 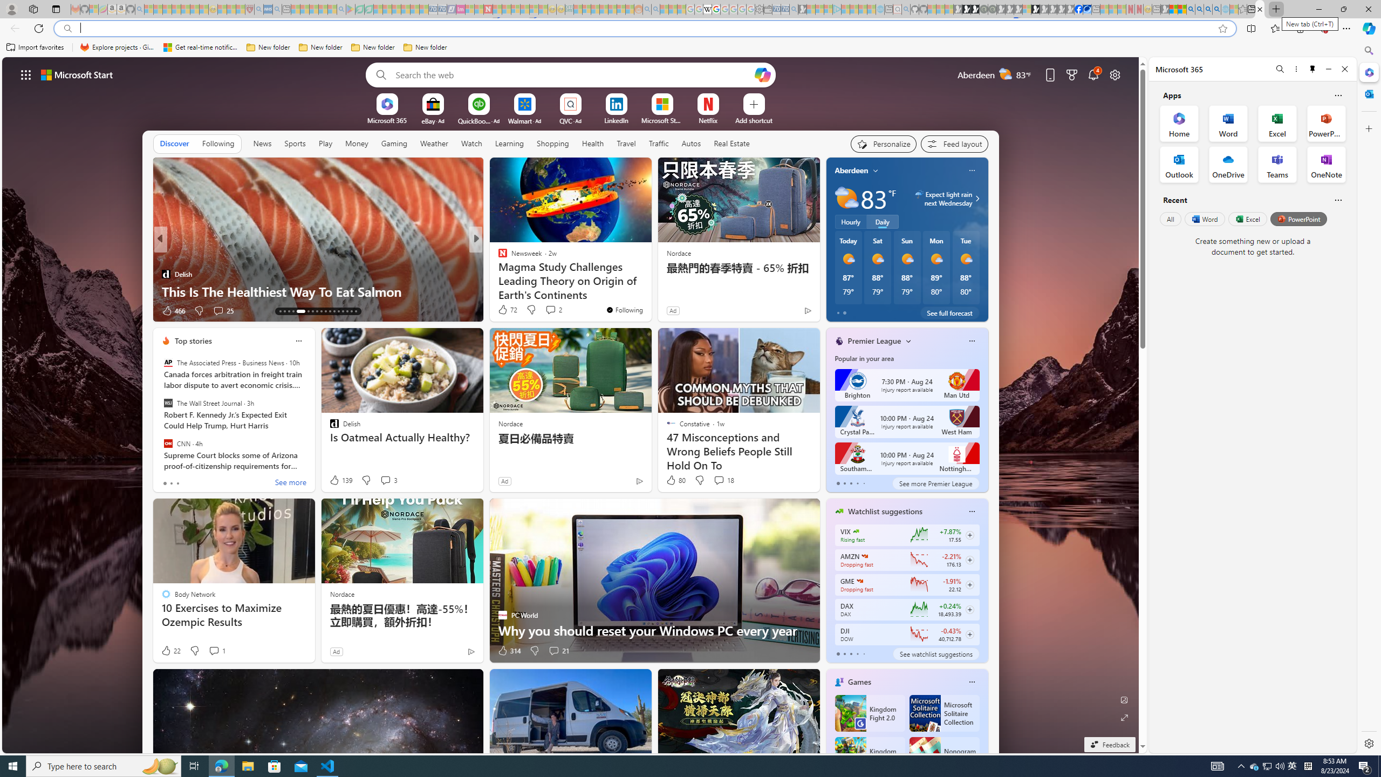 What do you see at coordinates (284, 311) in the screenshot?
I see `AutomationID: tab-14` at bounding box center [284, 311].